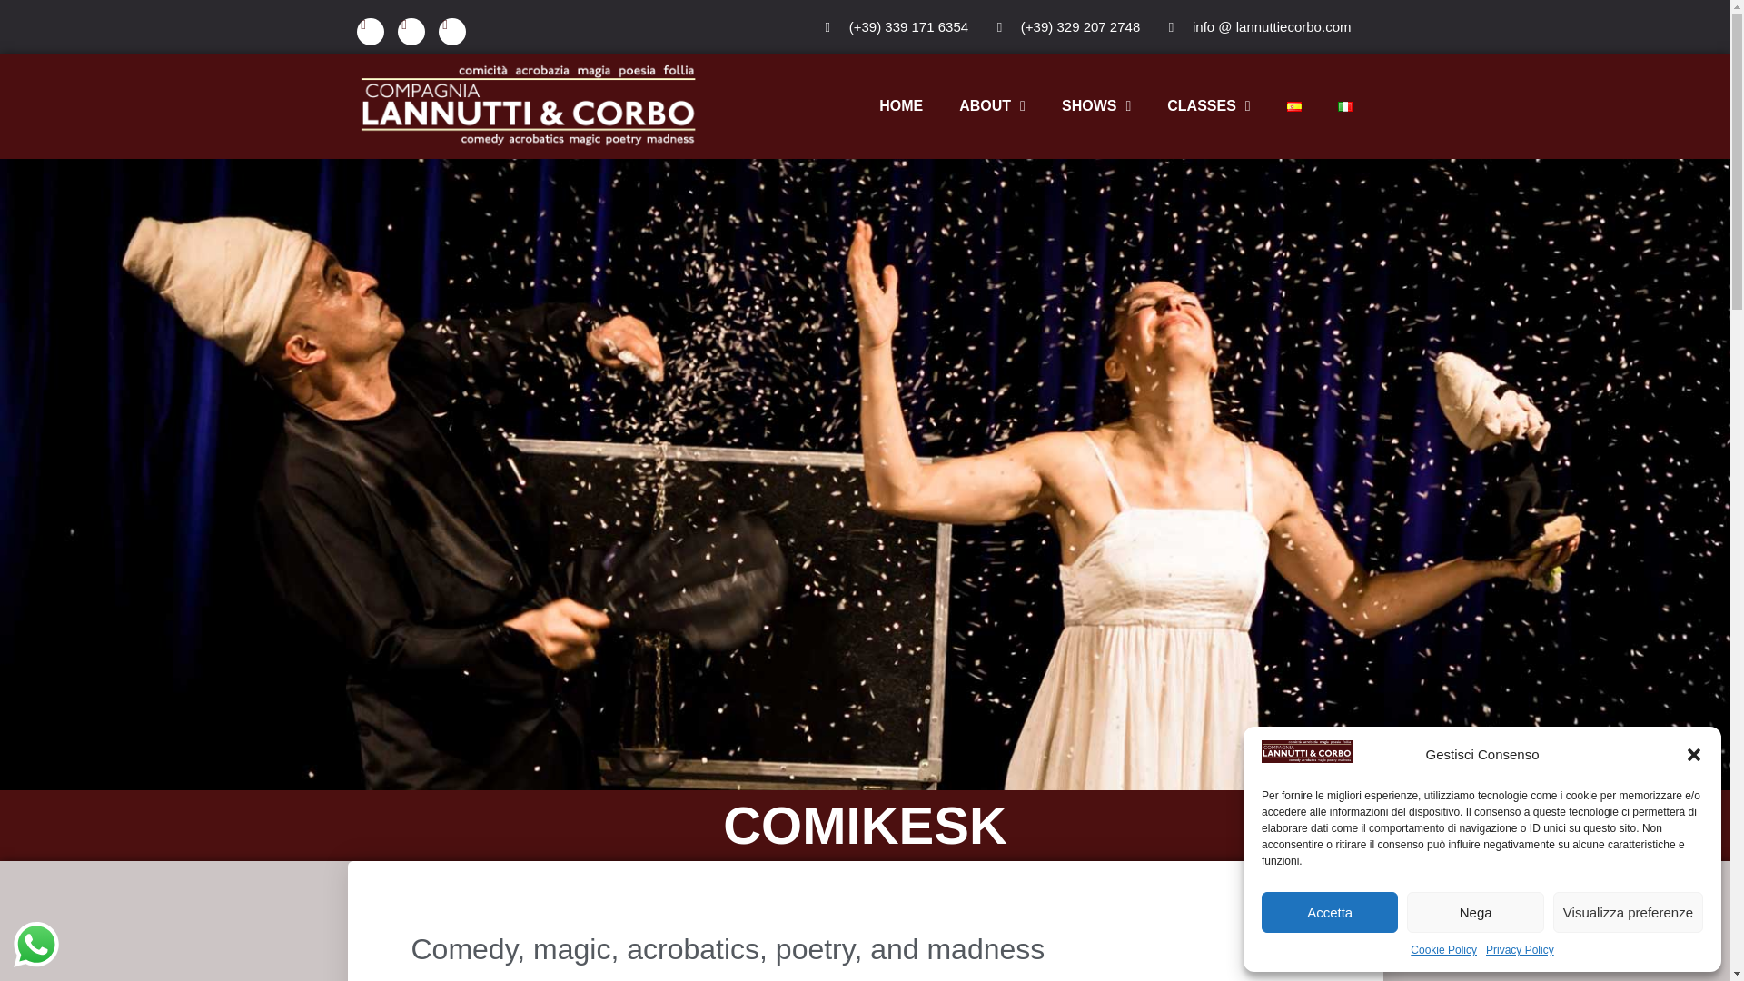 This screenshot has width=1744, height=981. I want to click on Visualizza preferenze, so click(1628, 912).